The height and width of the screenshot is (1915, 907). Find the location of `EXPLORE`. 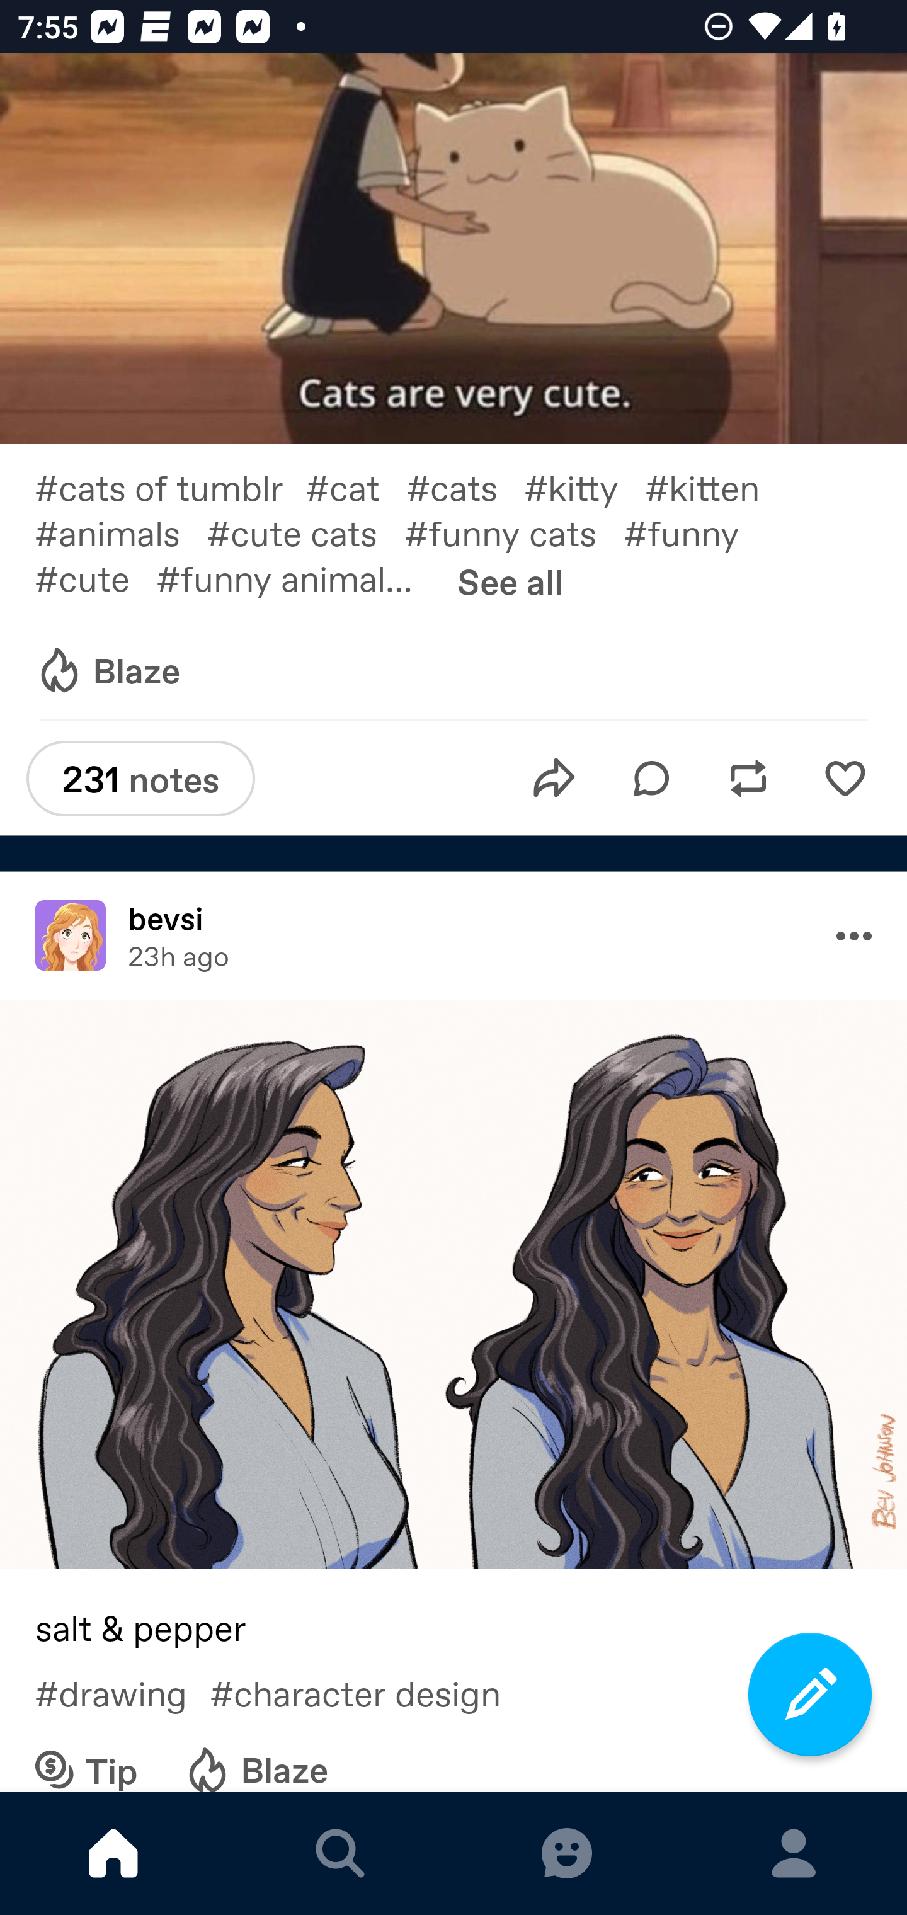

EXPLORE is located at coordinates (340, 1853).